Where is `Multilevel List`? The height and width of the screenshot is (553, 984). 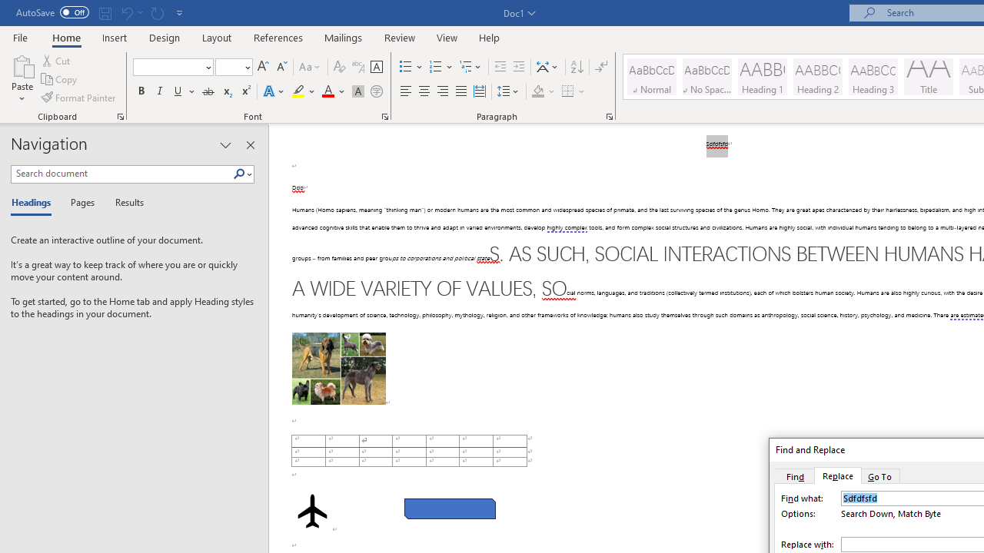 Multilevel List is located at coordinates (471, 68).